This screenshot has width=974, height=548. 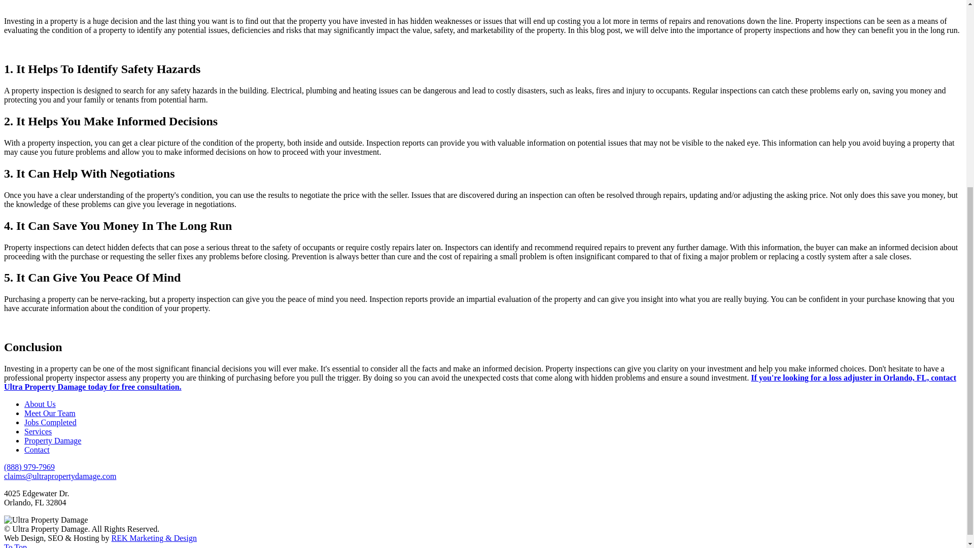 I want to click on Services, so click(x=38, y=431).